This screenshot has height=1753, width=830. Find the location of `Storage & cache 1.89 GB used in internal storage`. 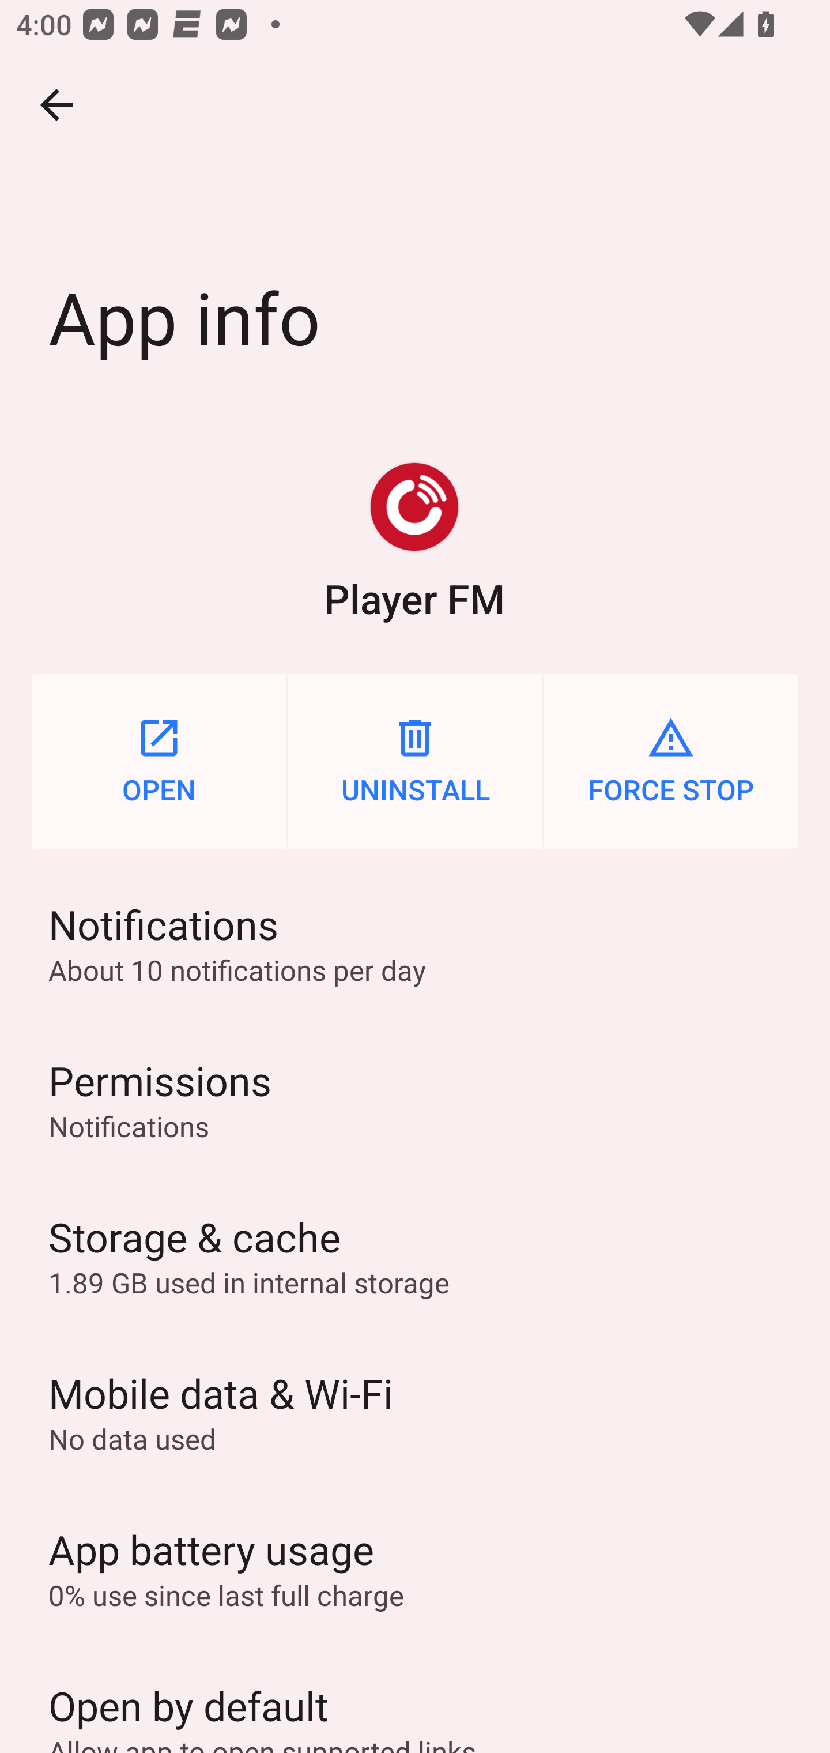

Storage & cache 1.89 GB used in internal storage is located at coordinates (415, 1256).